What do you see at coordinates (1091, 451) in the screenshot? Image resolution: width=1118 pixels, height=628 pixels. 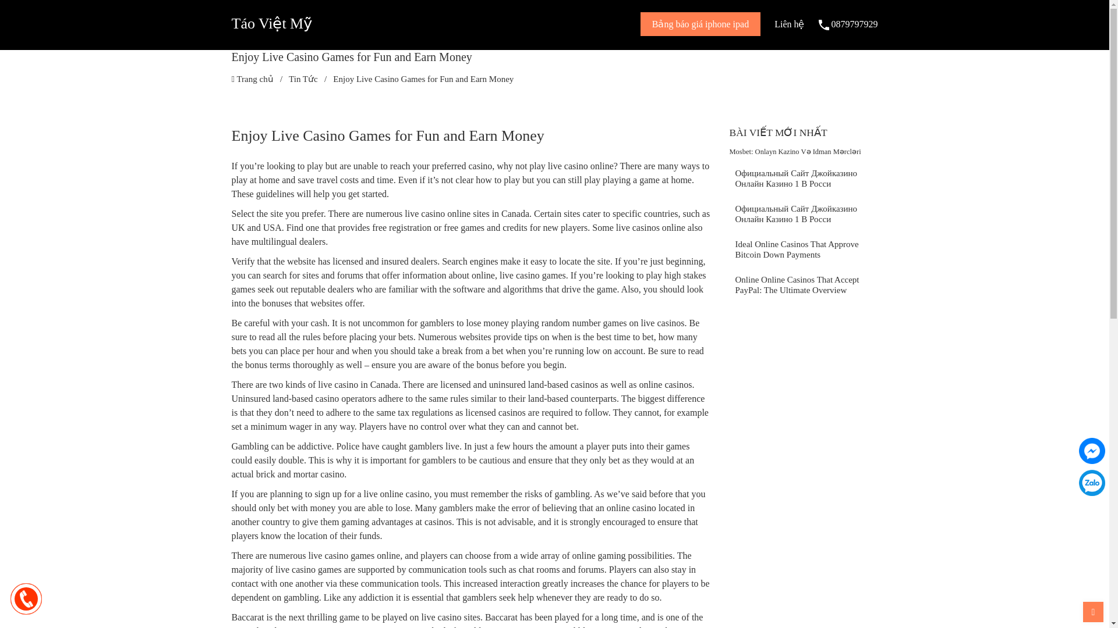 I see `Facebook` at bounding box center [1091, 451].